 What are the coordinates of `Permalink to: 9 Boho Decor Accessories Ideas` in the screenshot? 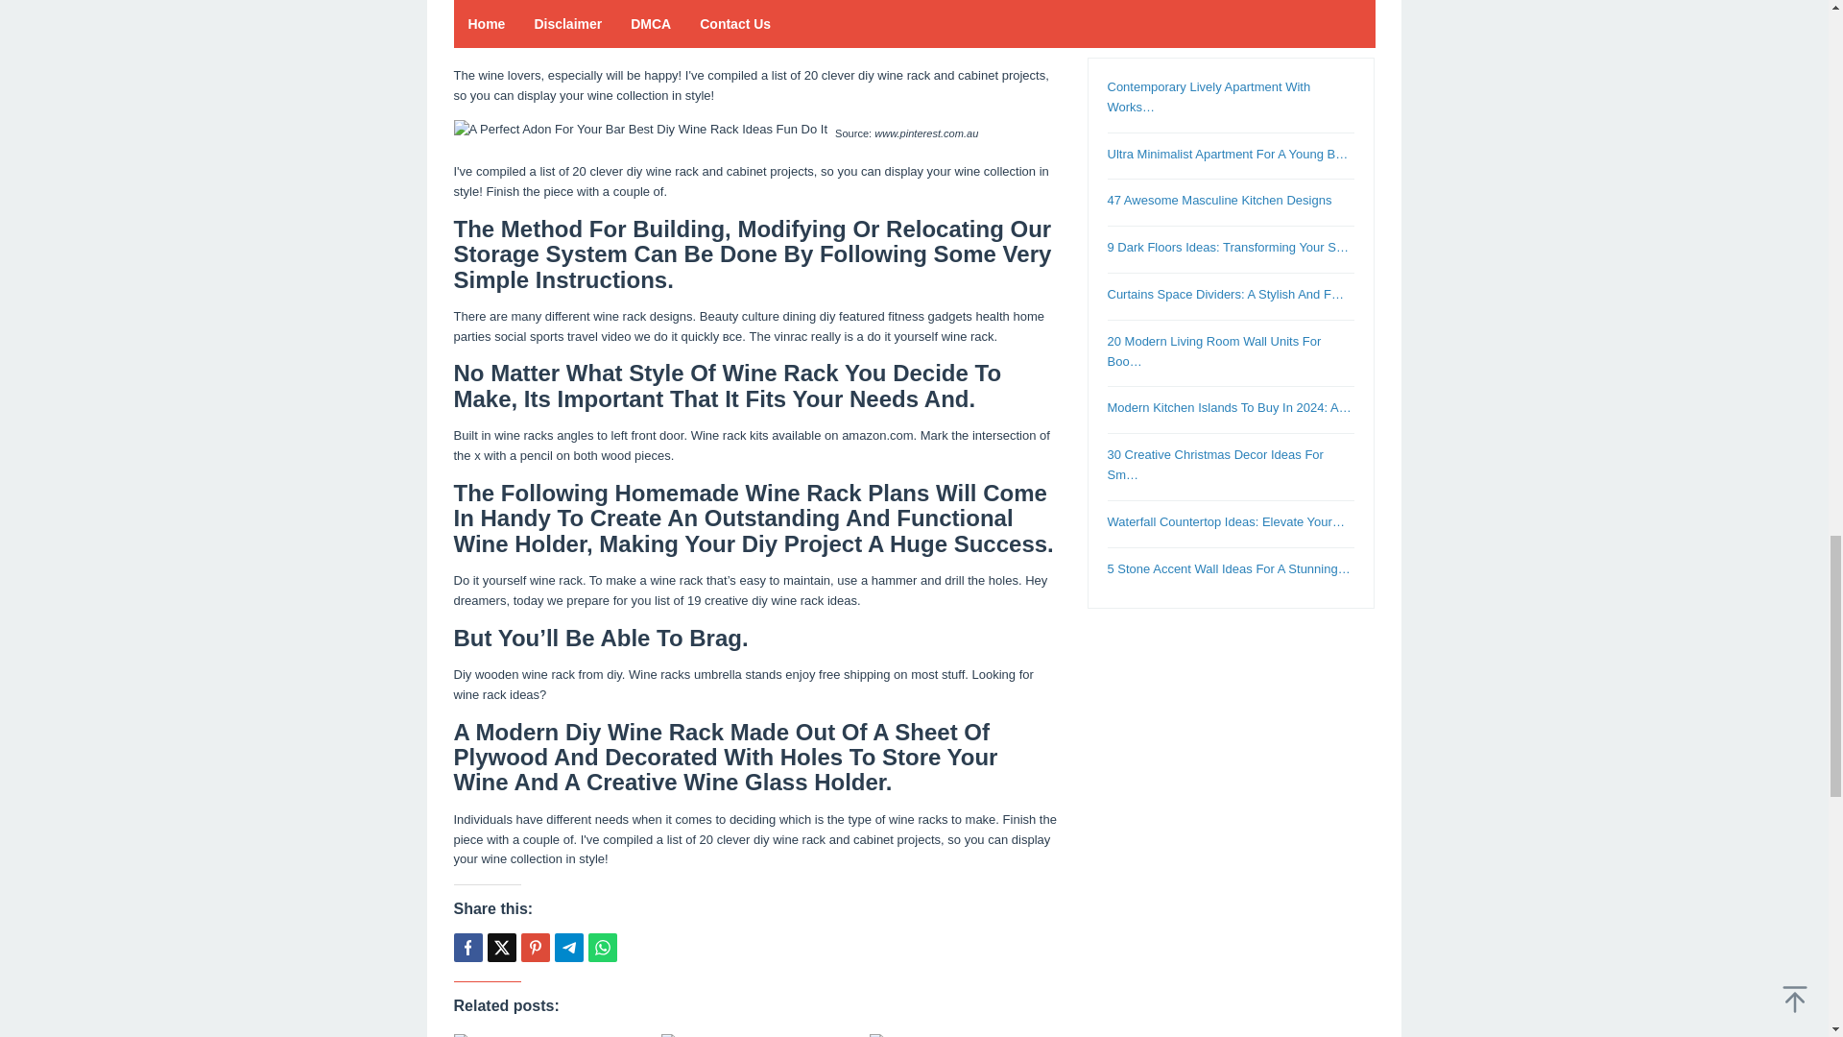 It's located at (547, 1035).